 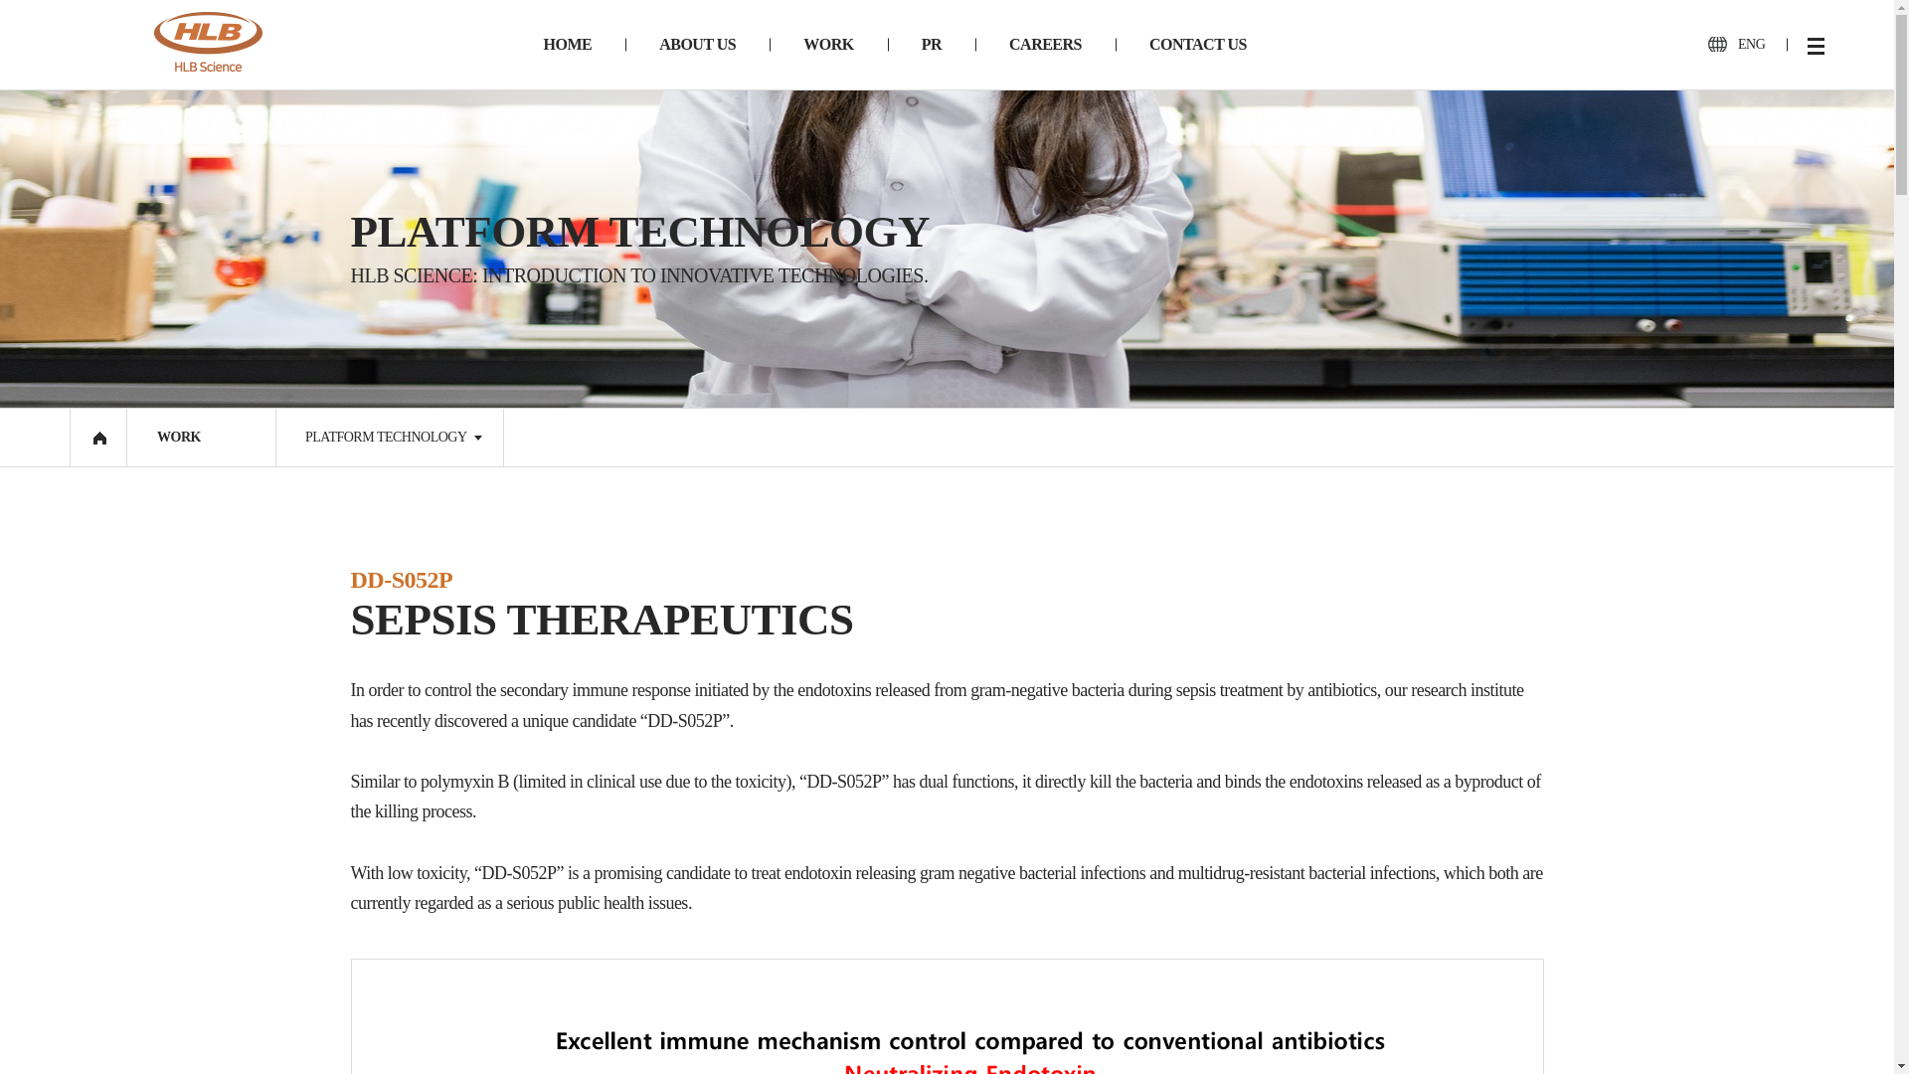 What do you see at coordinates (209, 42) in the screenshot?
I see `DanDi Bioscience` at bounding box center [209, 42].